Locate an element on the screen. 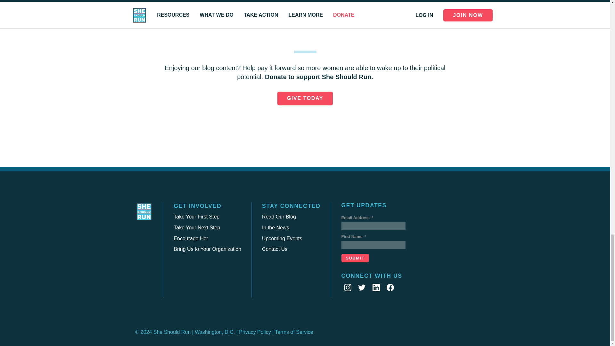  Instagram icon is located at coordinates (347, 287).